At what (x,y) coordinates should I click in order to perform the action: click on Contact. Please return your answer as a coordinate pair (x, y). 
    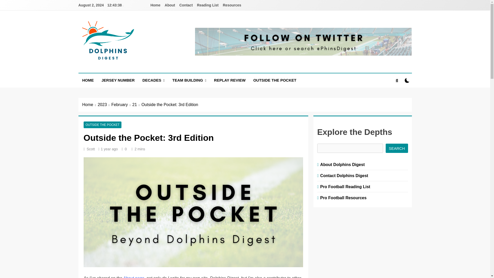
    Looking at the image, I should click on (186, 5).